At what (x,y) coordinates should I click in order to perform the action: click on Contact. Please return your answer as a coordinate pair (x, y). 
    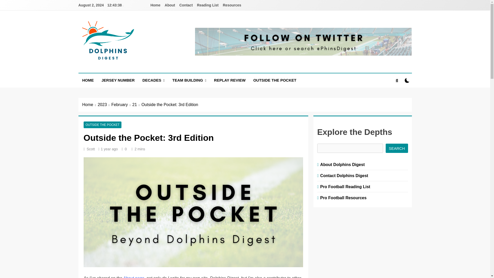
    Looking at the image, I should click on (186, 5).